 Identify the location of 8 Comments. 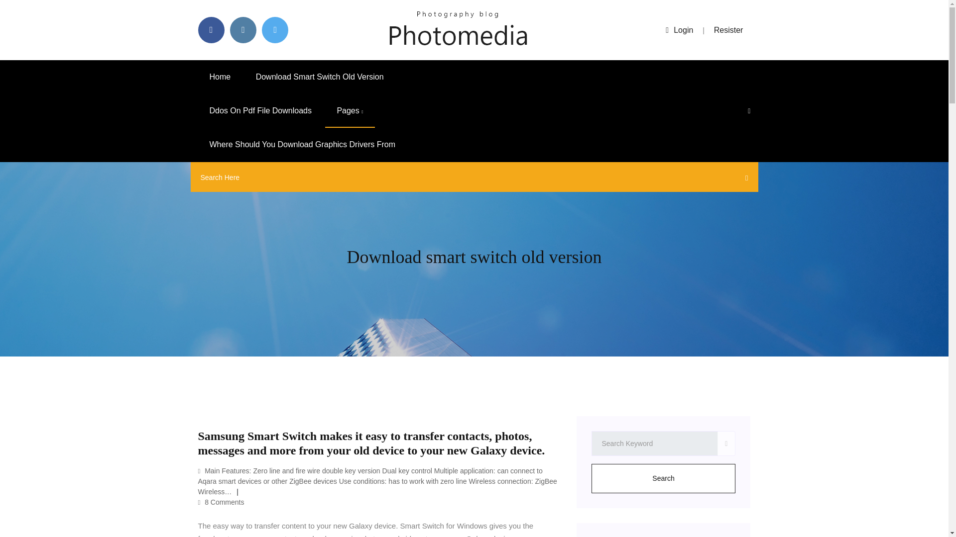
(221, 502).